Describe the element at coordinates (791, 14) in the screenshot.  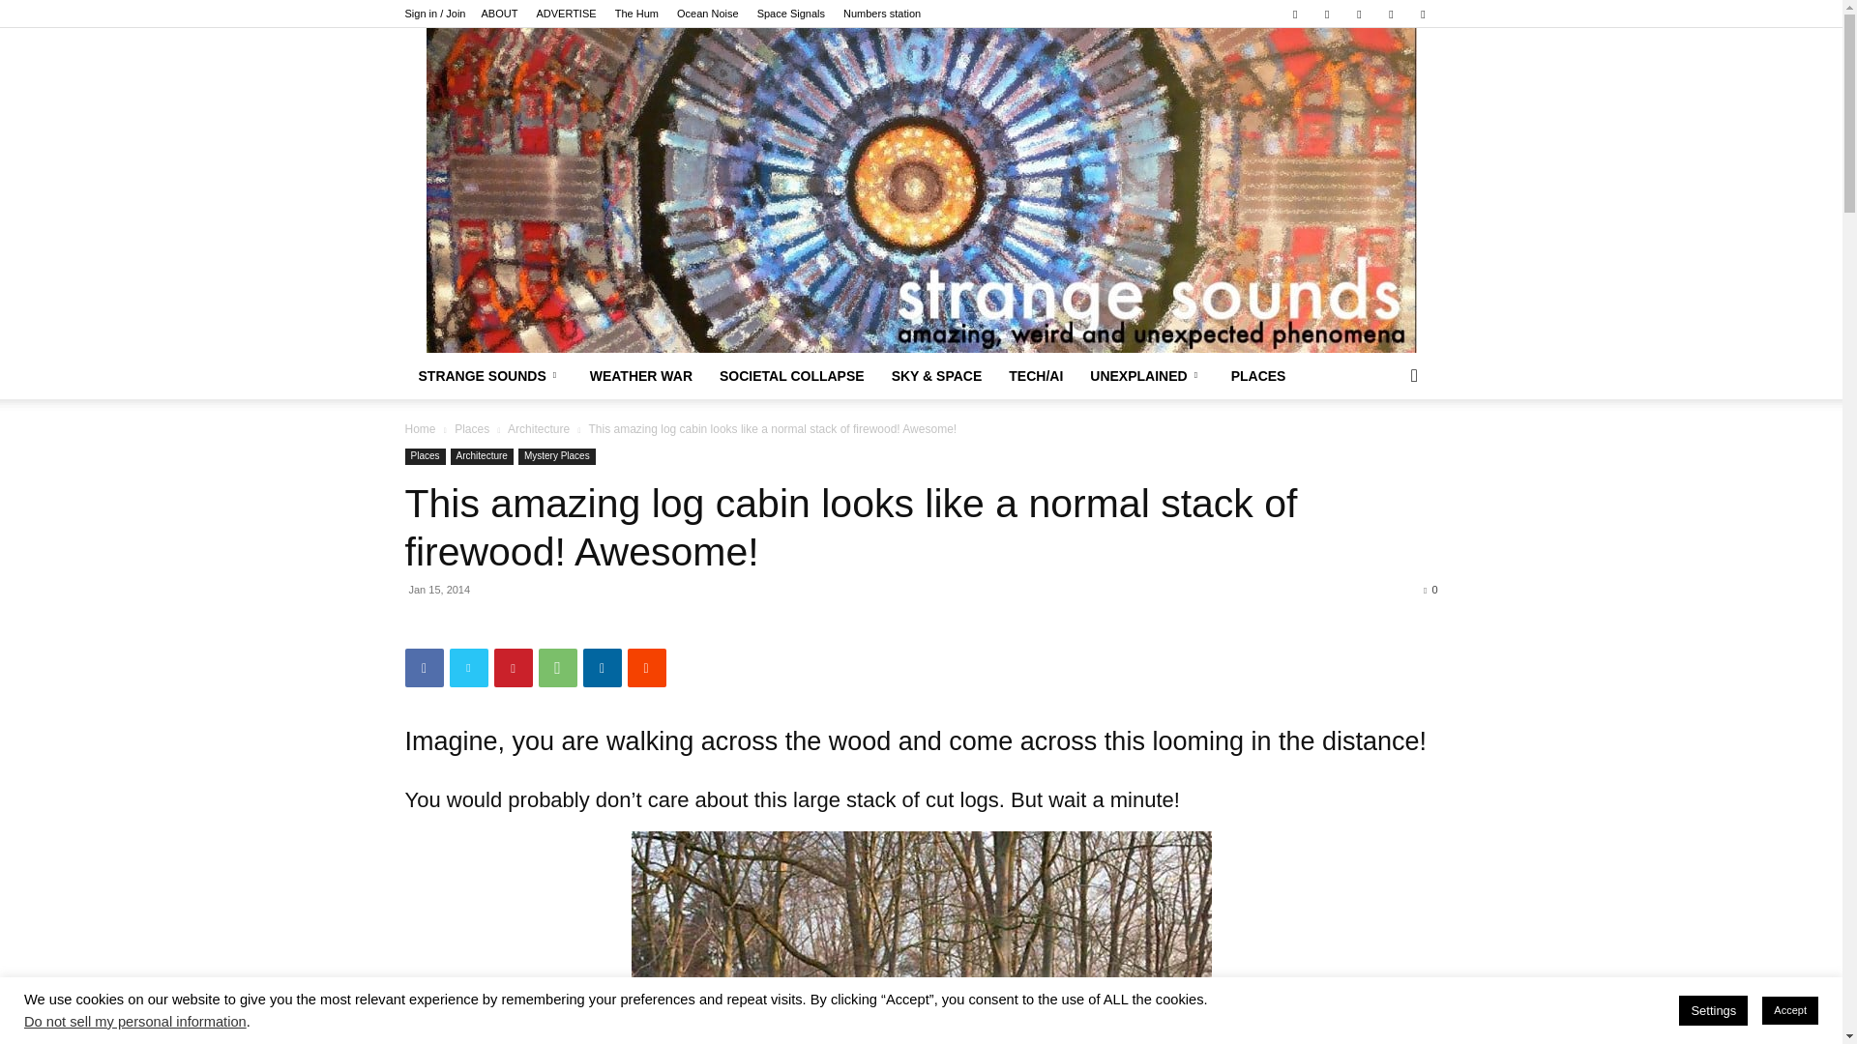
I see `Space Signals` at that location.